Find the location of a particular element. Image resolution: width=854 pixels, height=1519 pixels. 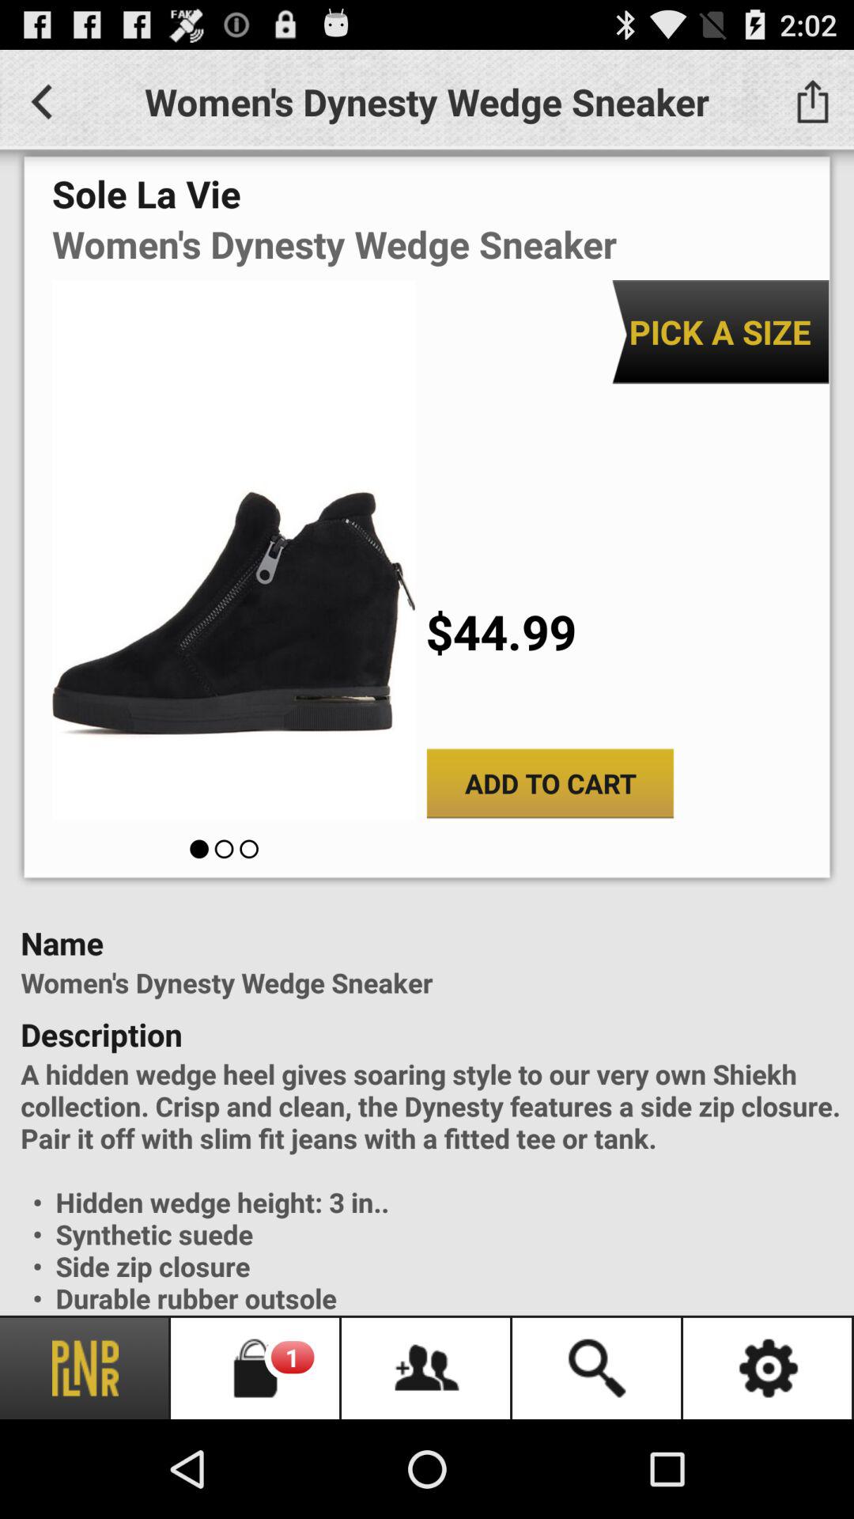

click icon below women s dynesty item is located at coordinates (720, 332).